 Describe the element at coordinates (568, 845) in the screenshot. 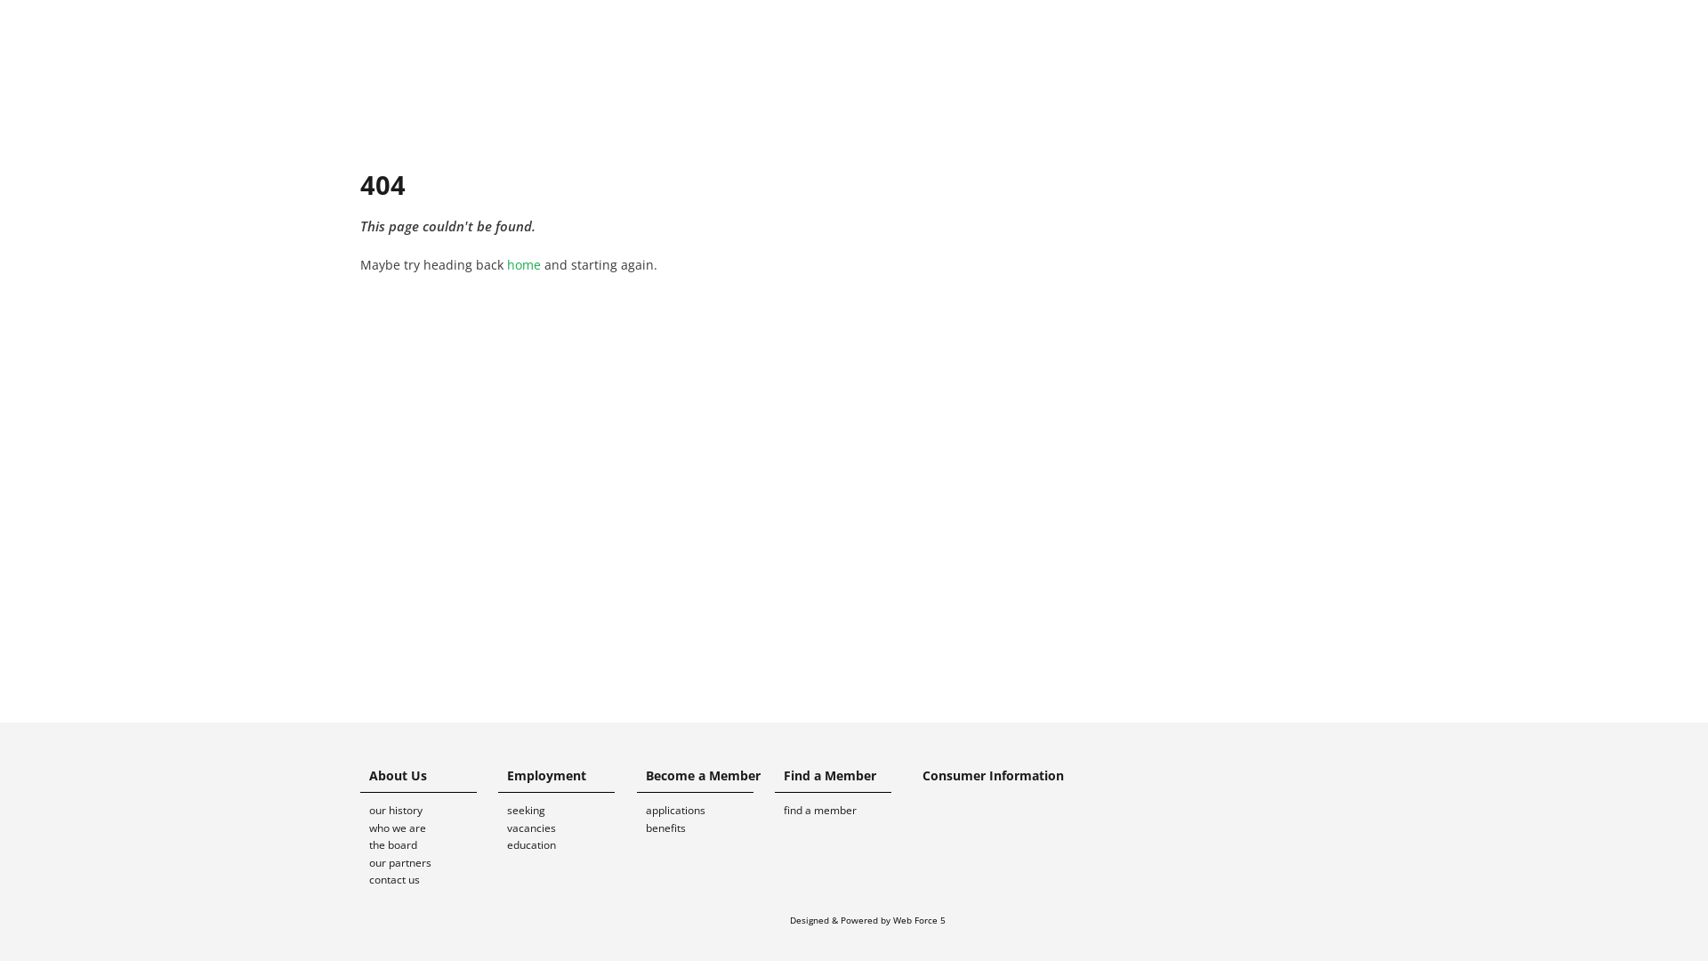

I see `education` at that location.